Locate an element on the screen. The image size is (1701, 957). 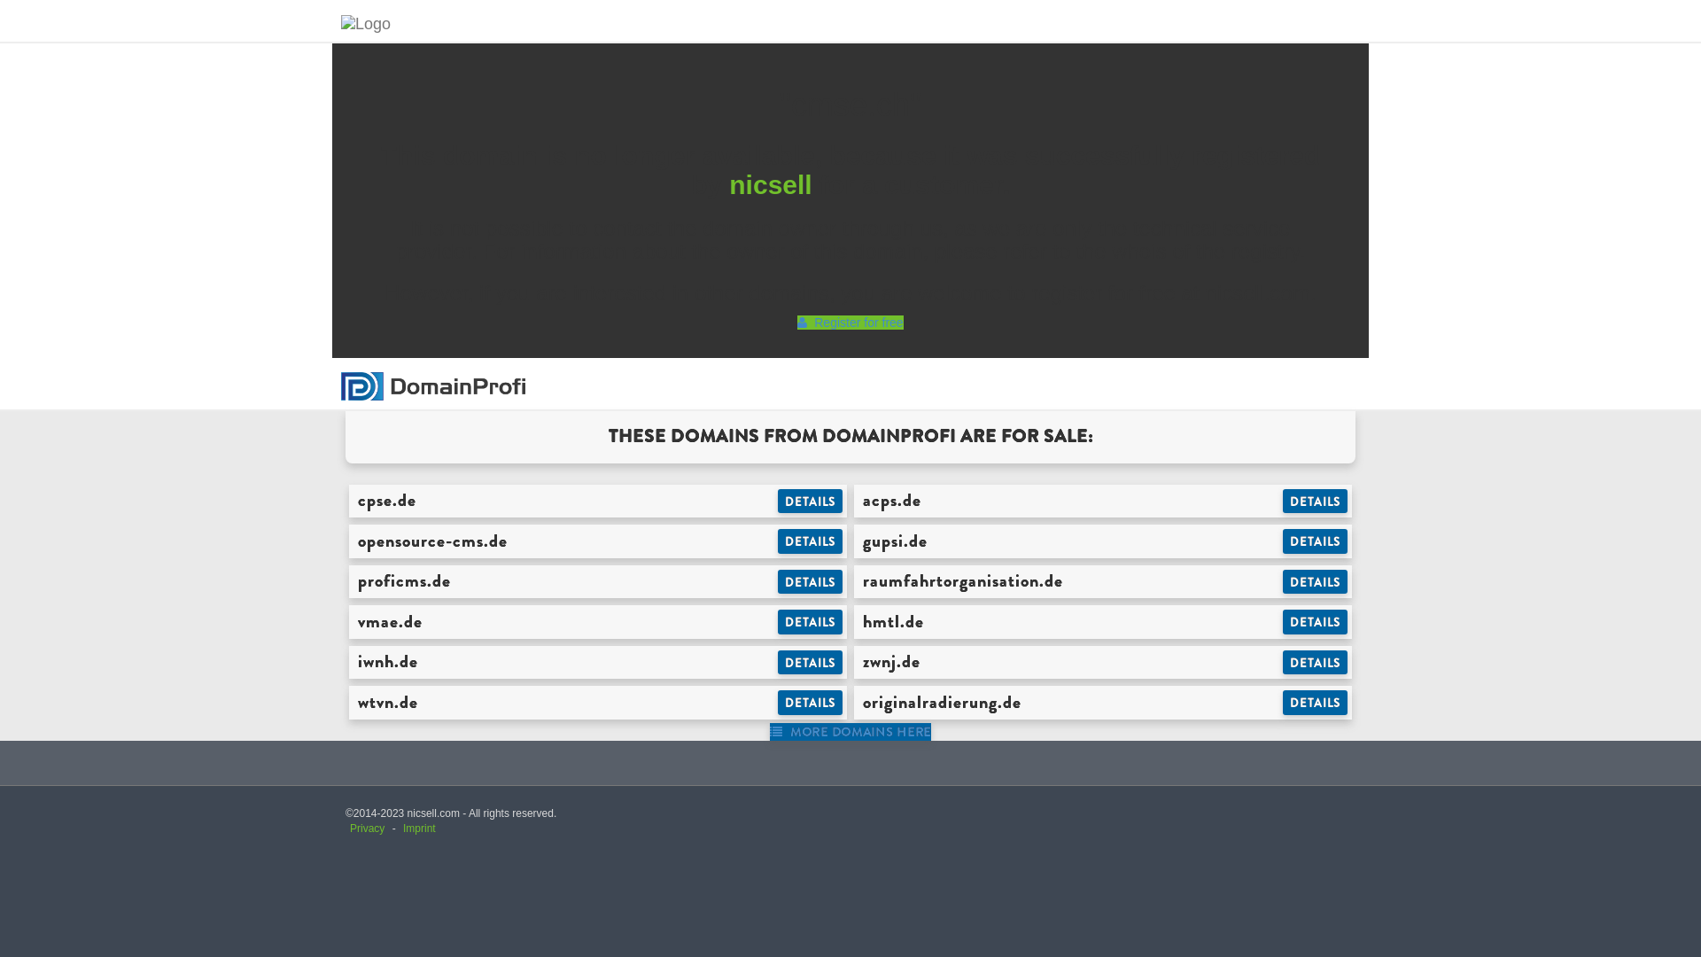
DETAILS is located at coordinates (810, 502).